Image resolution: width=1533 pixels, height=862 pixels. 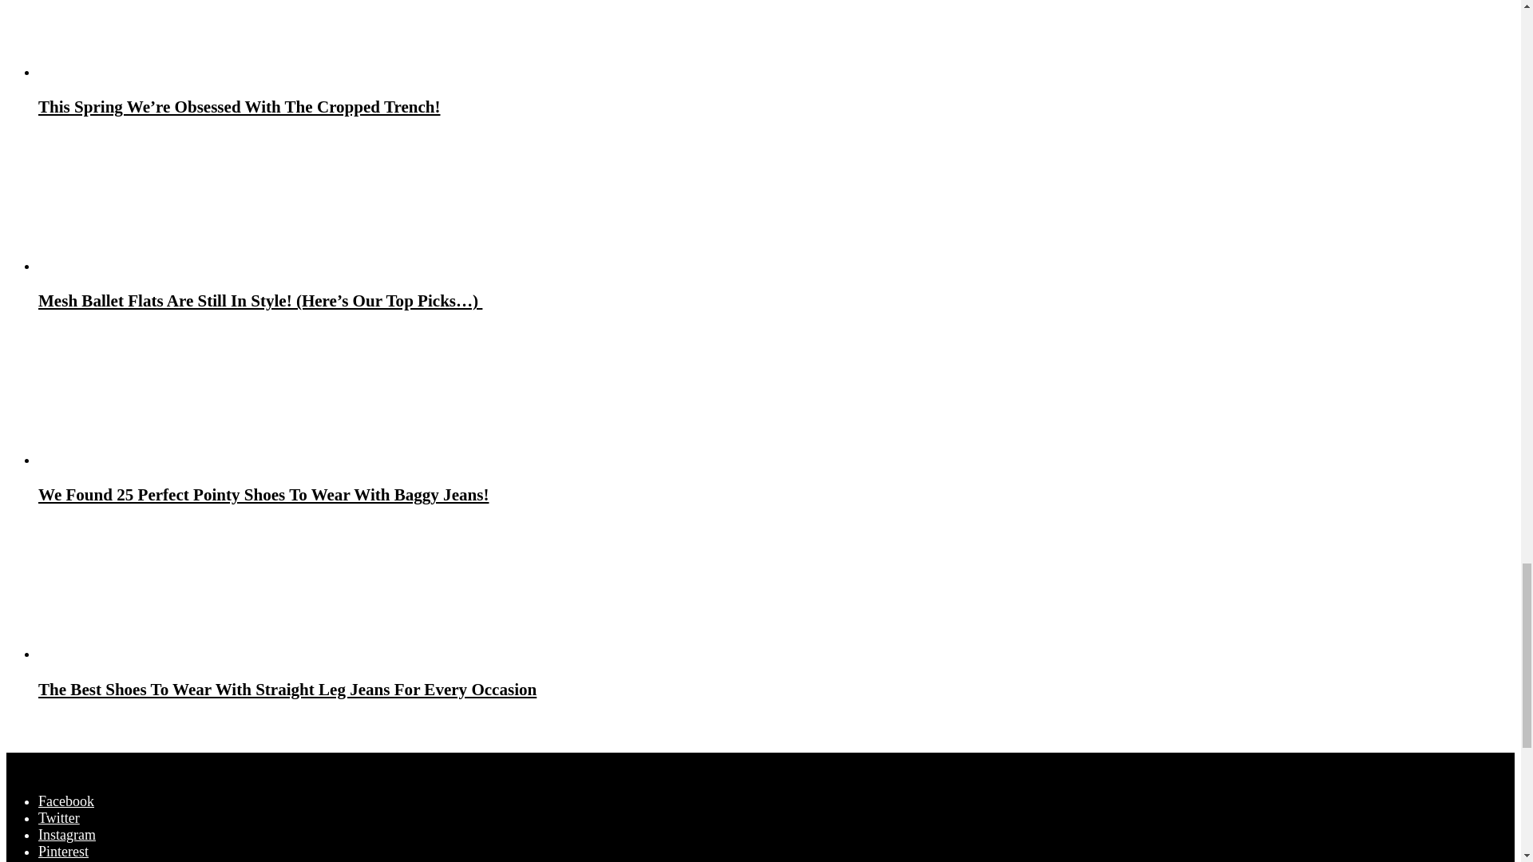 I want to click on Instagram, so click(x=67, y=835).